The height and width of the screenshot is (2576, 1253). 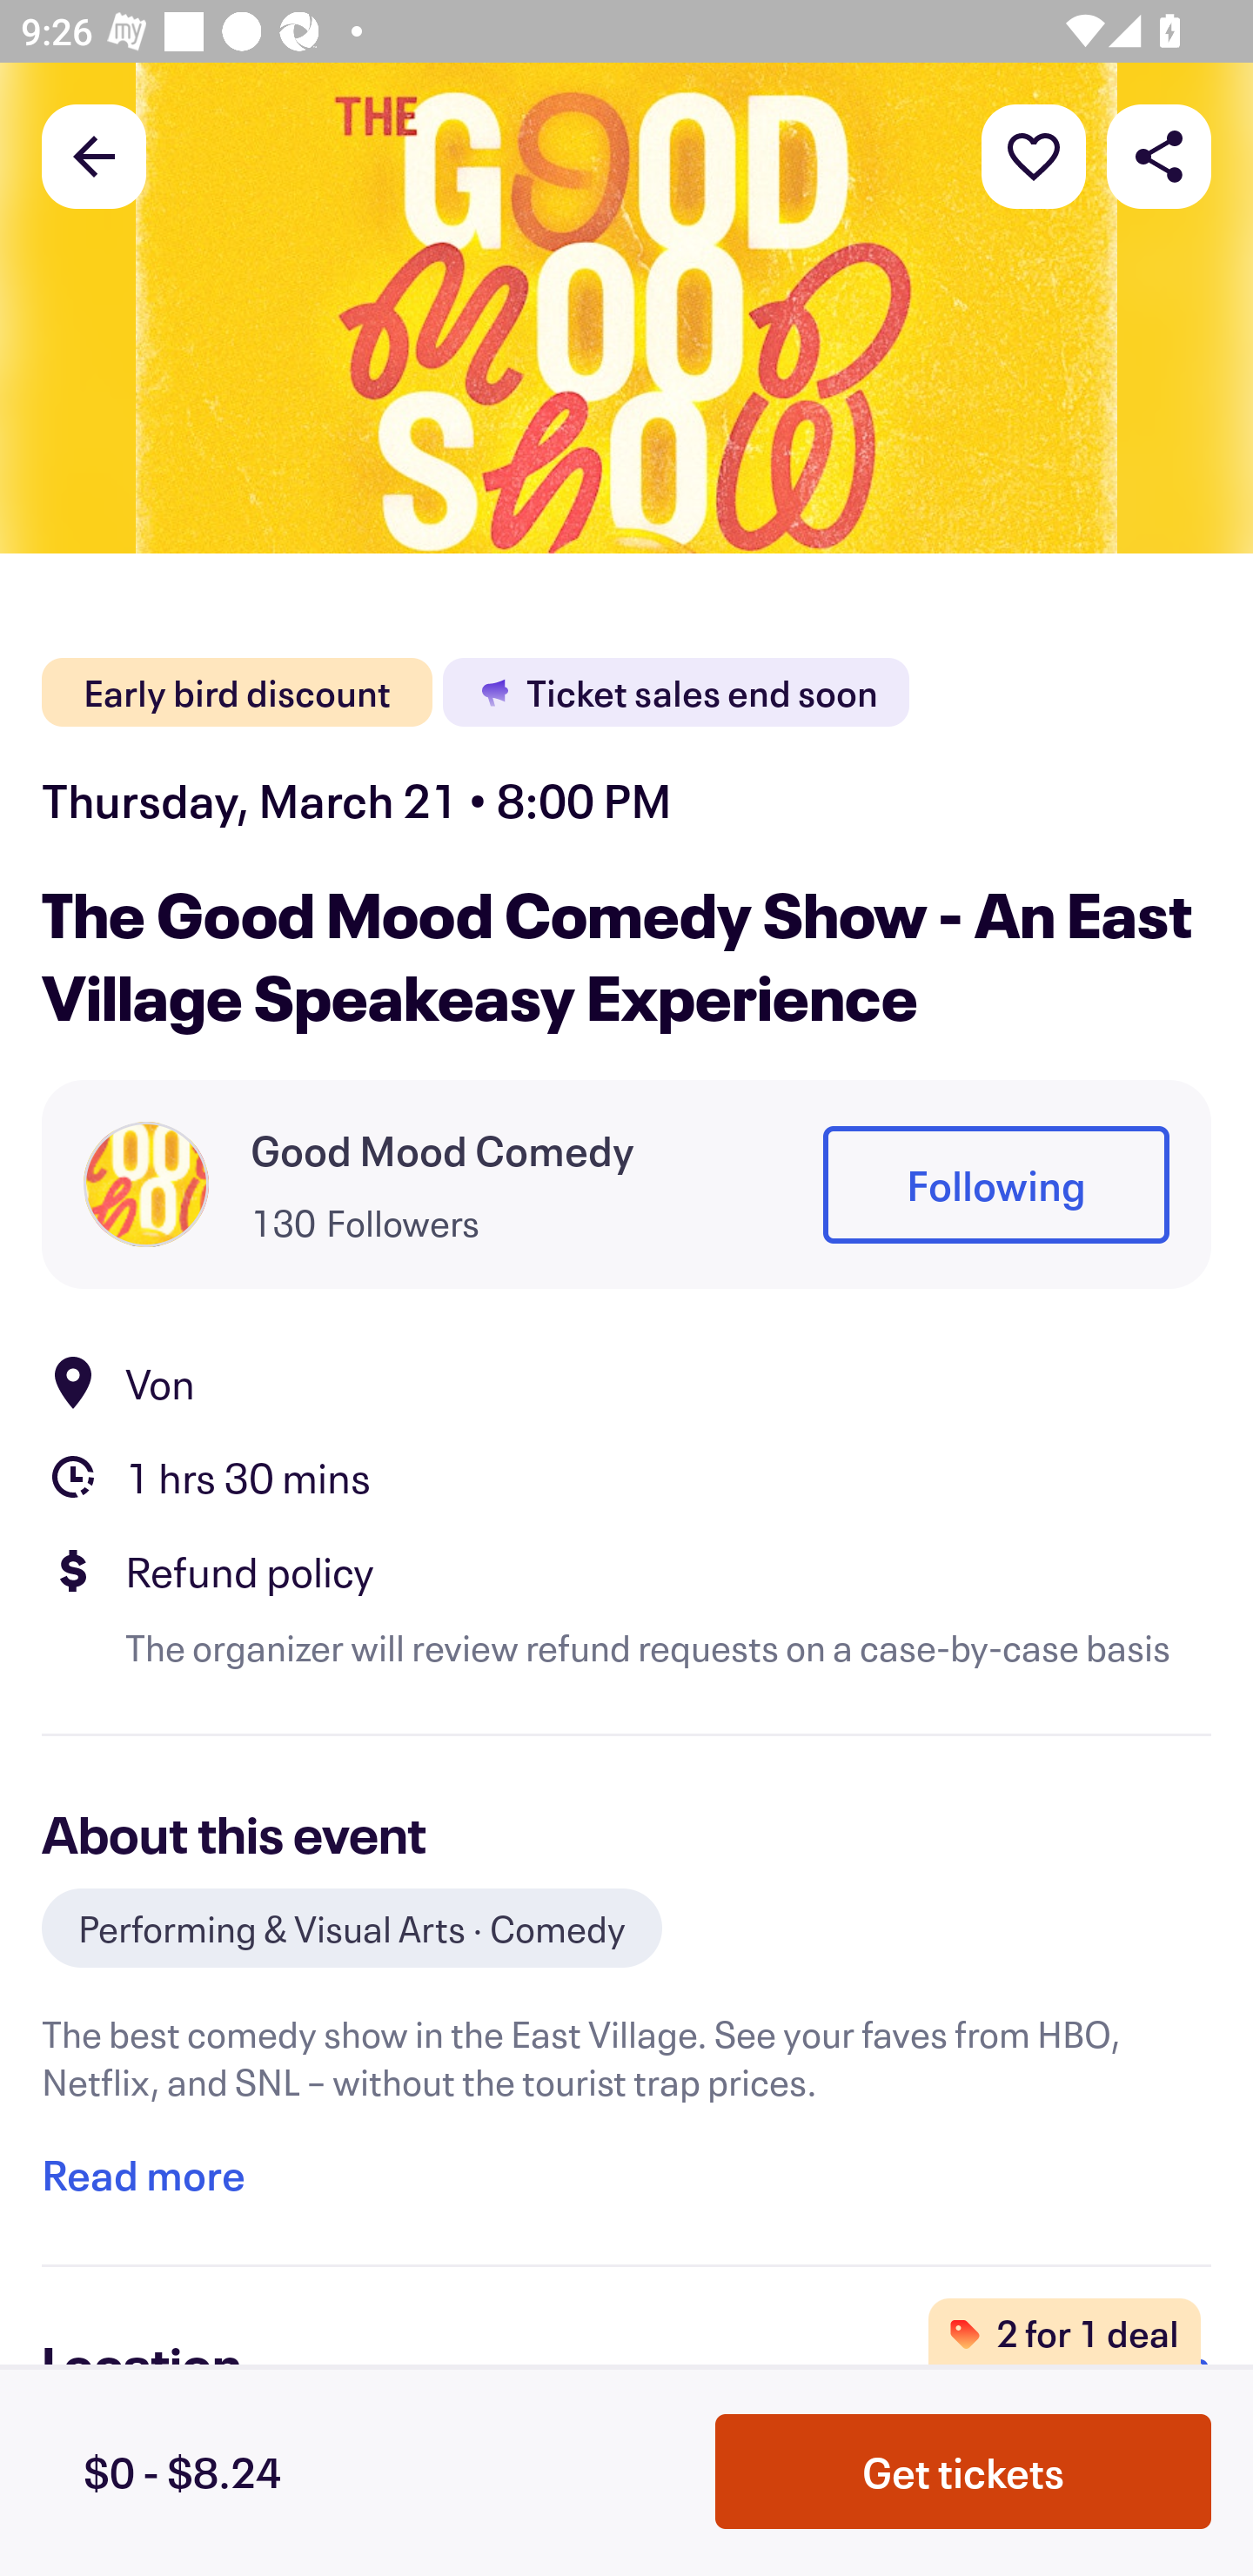 I want to click on Early bird discount, so click(x=237, y=693).